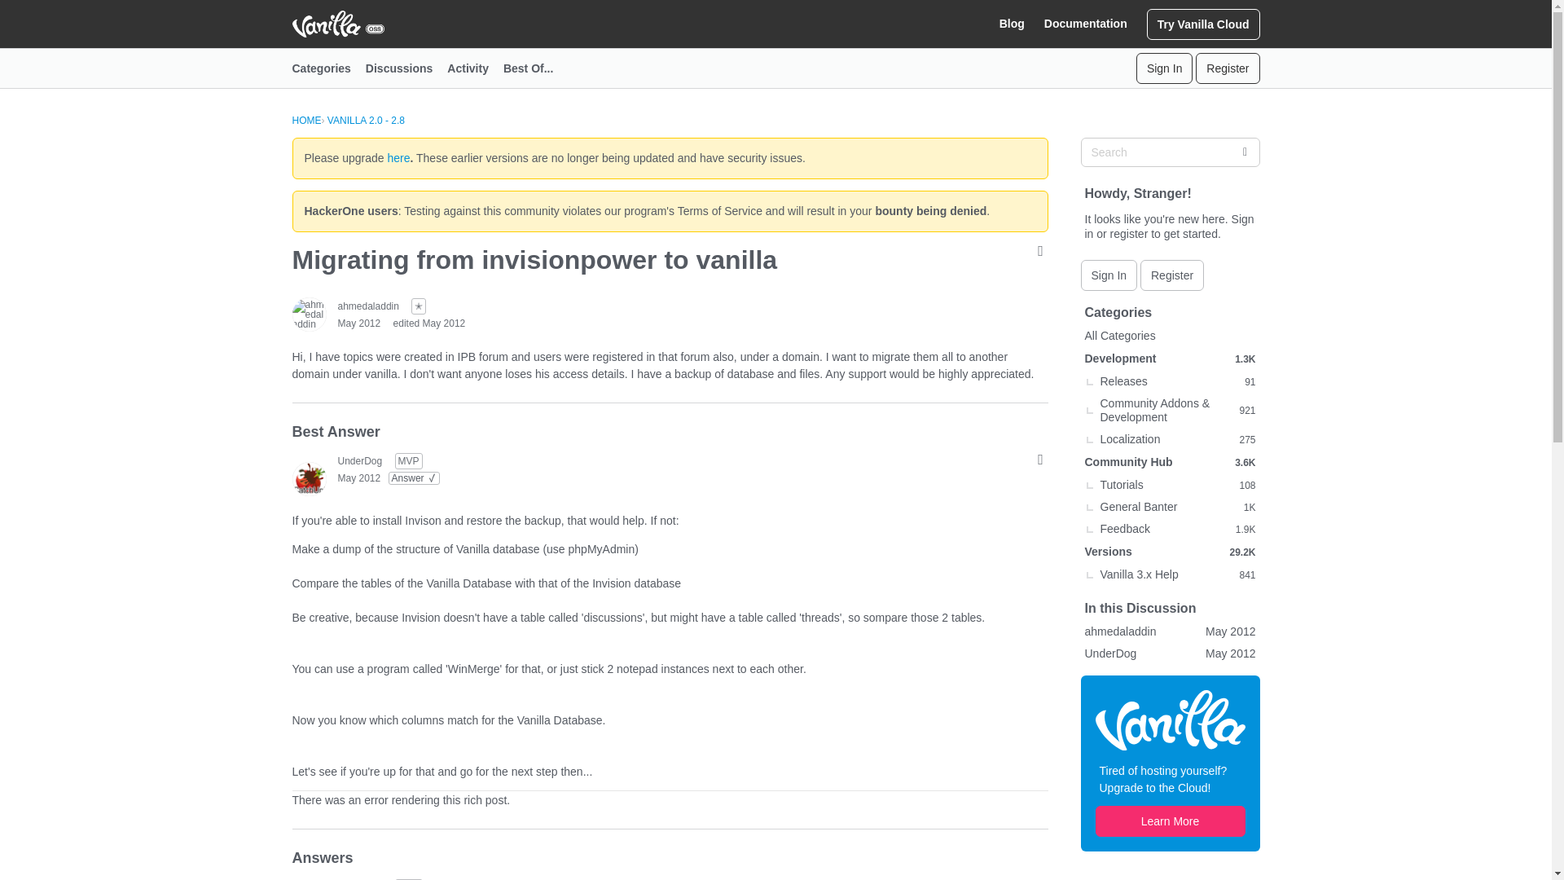  Describe the element at coordinates (366, 121) in the screenshot. I see `VANILLA 2.0 - 2.8` at that location.